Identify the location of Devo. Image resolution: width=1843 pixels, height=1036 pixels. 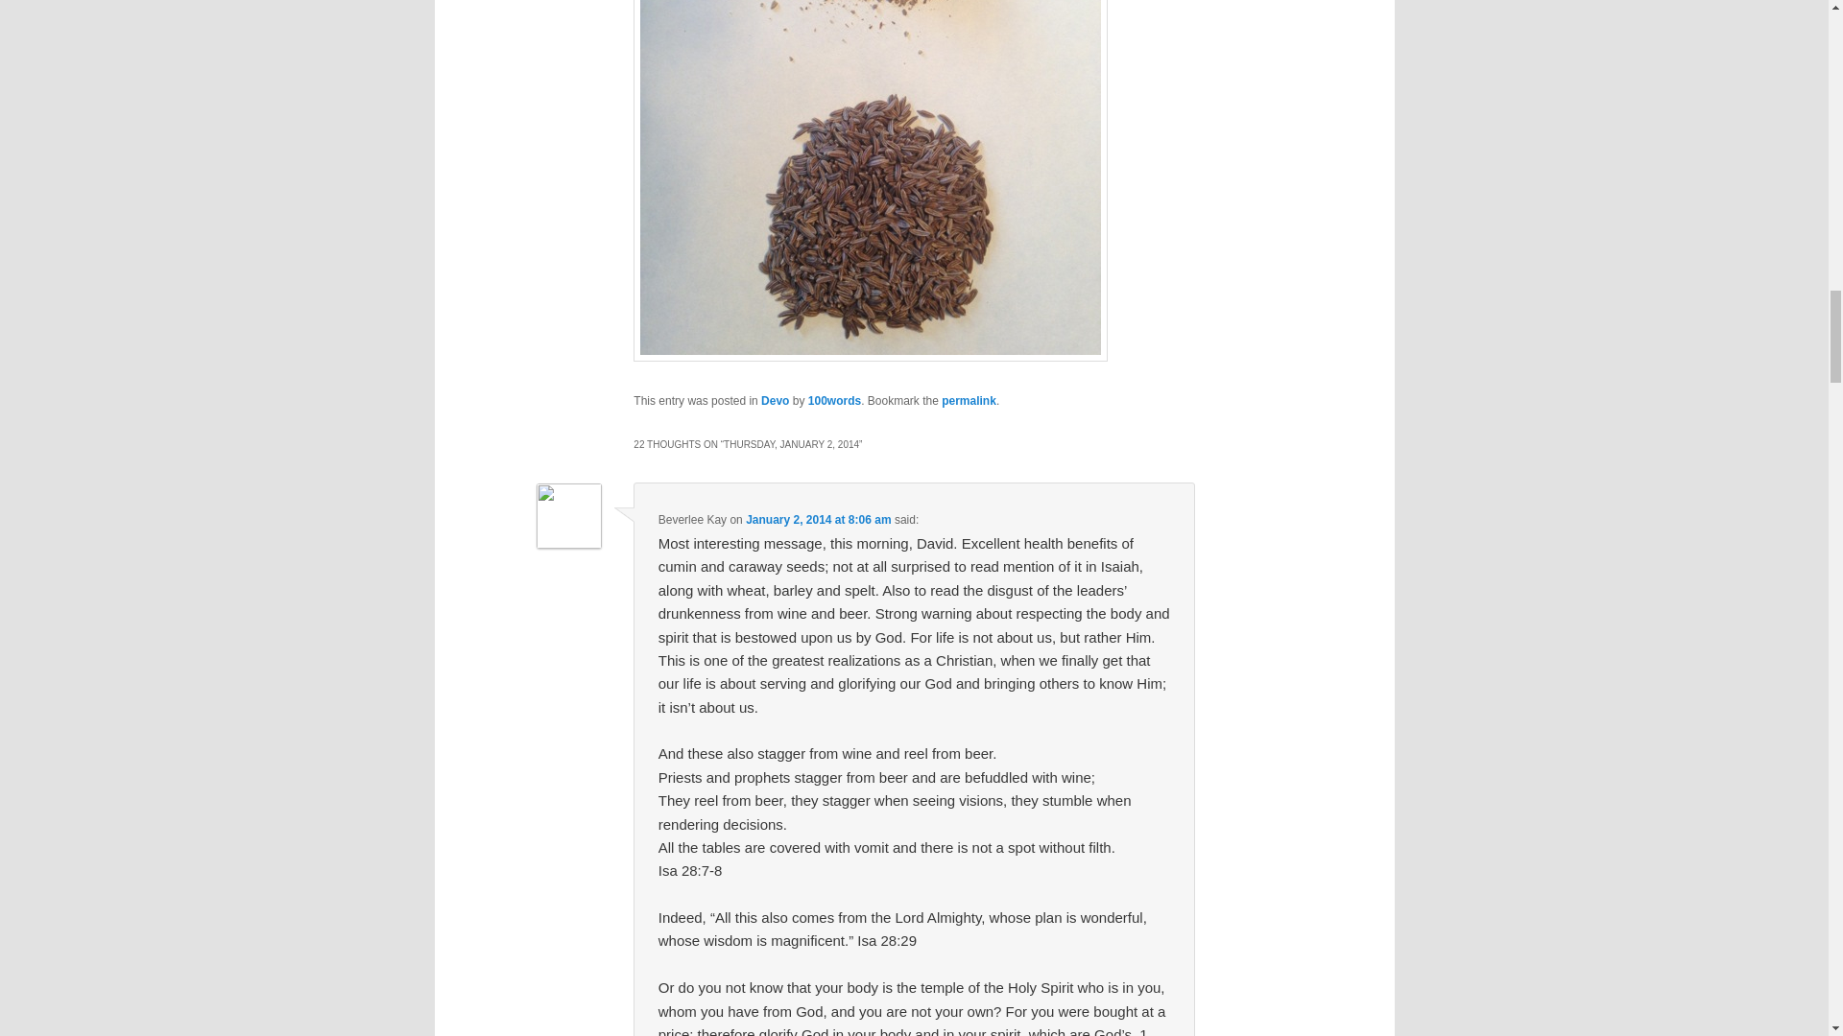
(774, 401).